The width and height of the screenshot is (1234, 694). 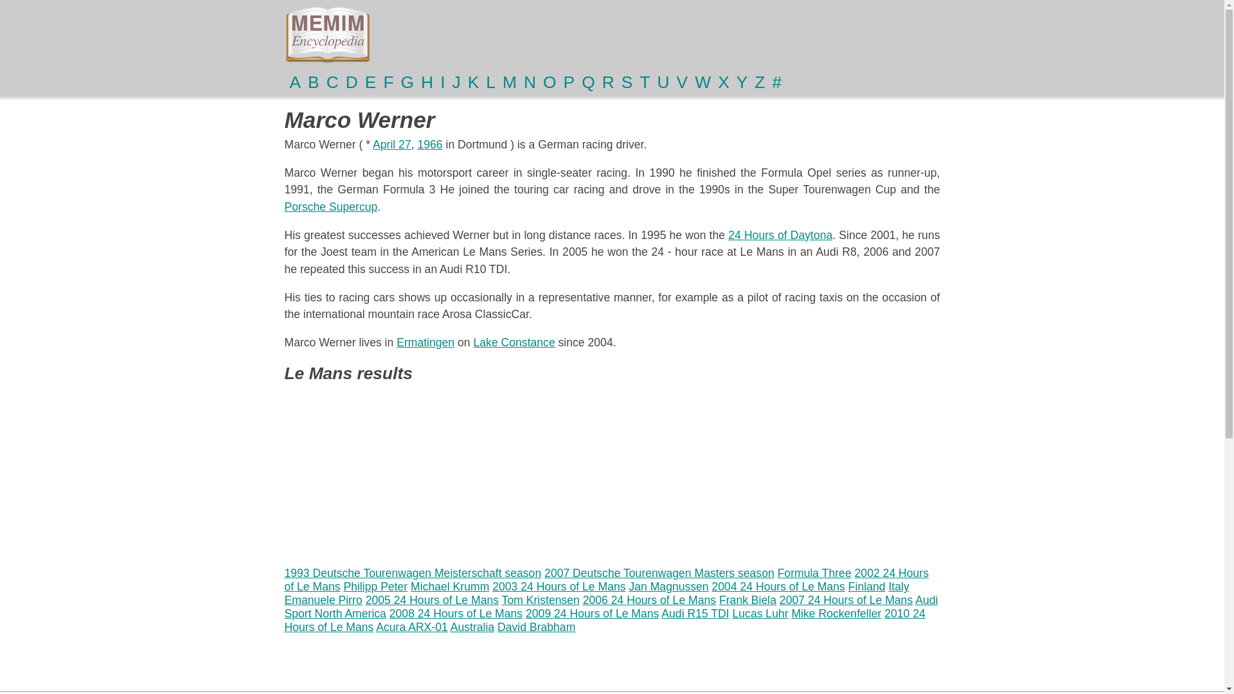 I want to click on 1966, so click(x=429, y=144).